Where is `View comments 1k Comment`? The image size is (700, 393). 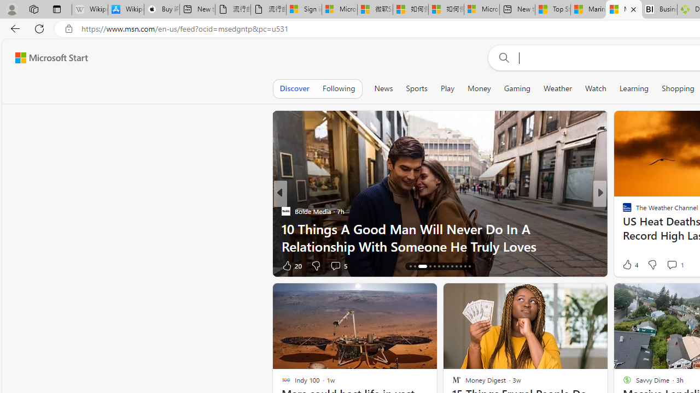 View comments 1k Comment is located at coordinates (335, 265).